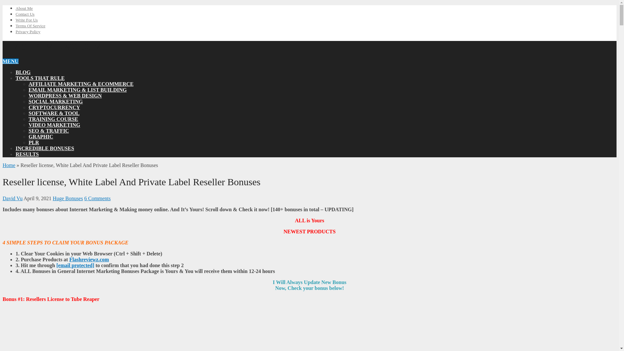 Image resolution: width=624 pixels, height=351 pixels. Describe the element at coordinates (12, 198) in the screenshot. I see `David Vu` at that location.